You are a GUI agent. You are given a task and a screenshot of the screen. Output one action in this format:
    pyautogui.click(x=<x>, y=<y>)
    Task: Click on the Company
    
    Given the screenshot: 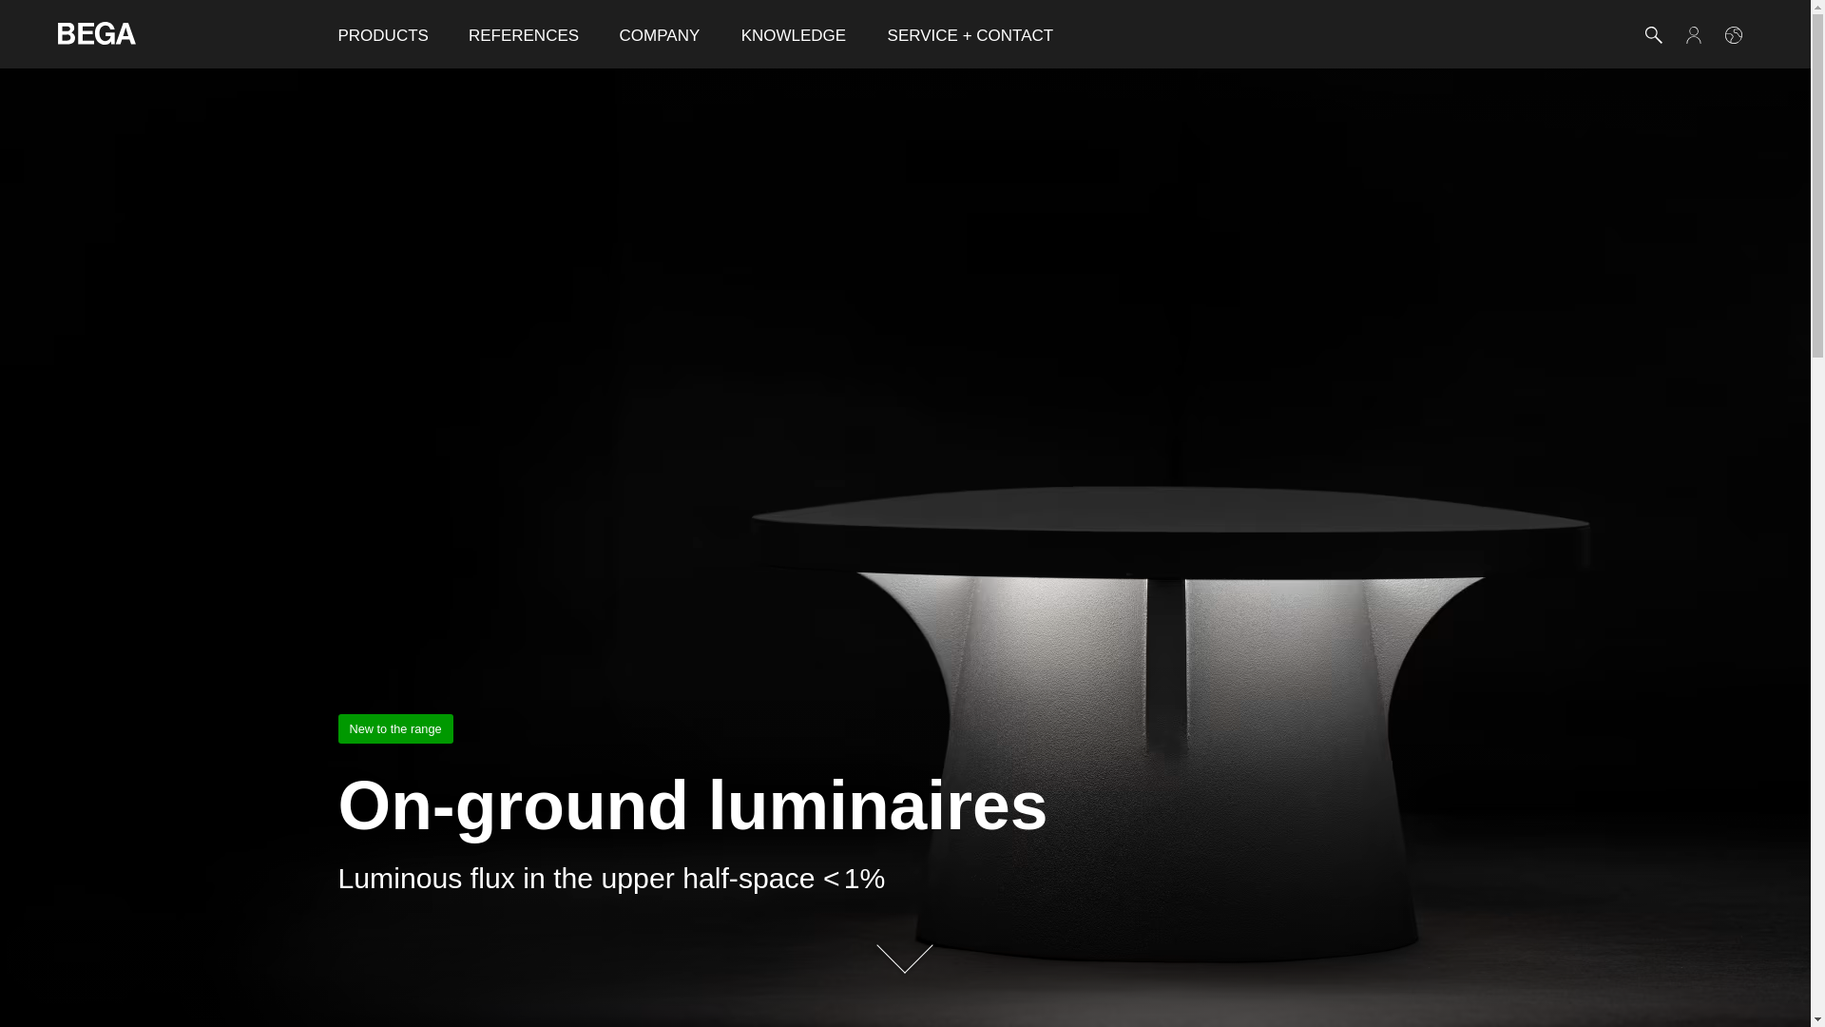 What is the action you would take?
    pyautogui.click(x=660, y=34)
    